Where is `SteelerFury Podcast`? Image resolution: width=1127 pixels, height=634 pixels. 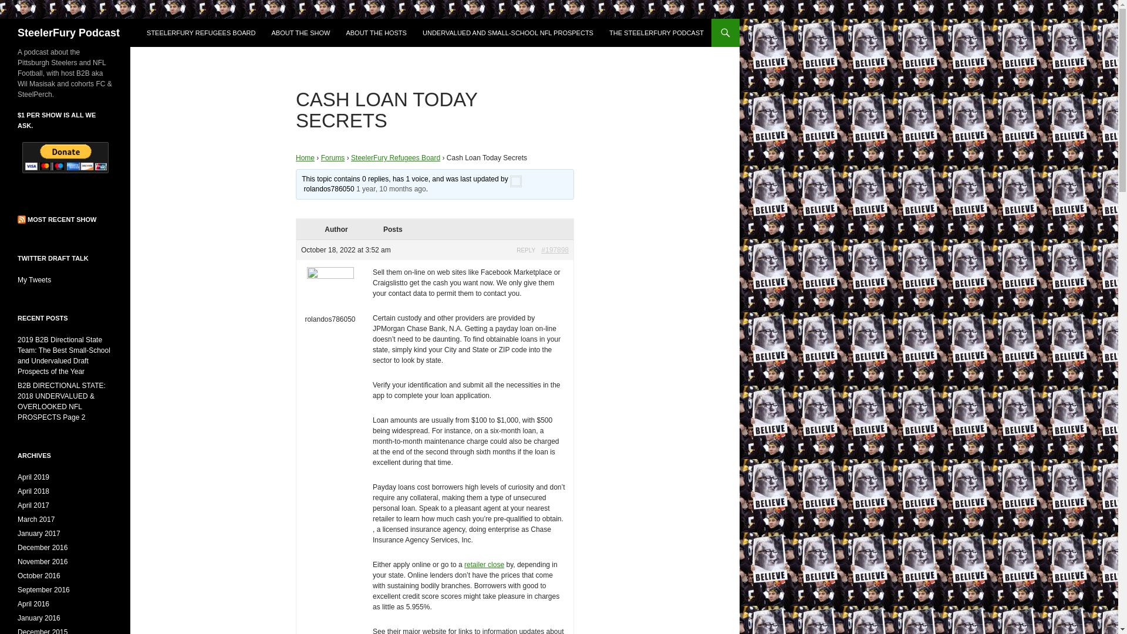 SteelerFury Podcast is located at coordinates (68, 33).